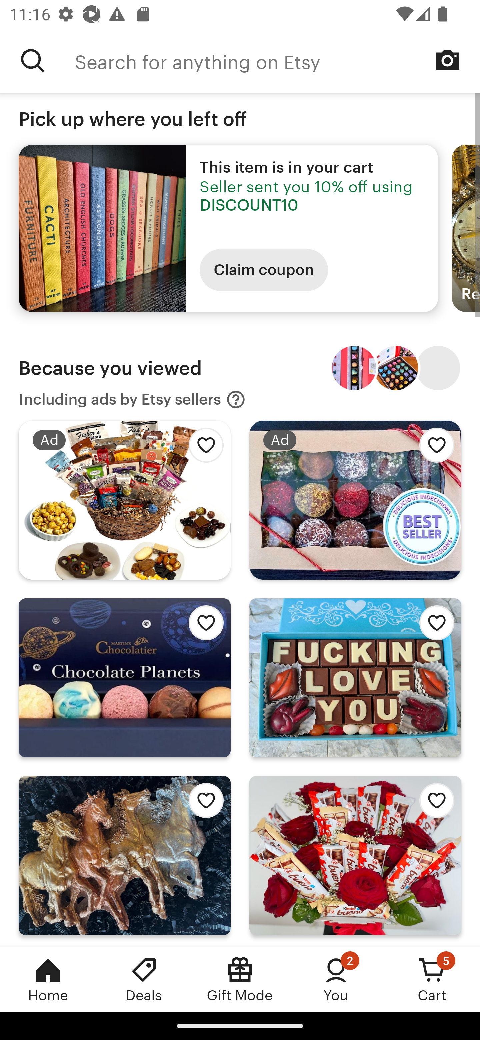 This screenshot has width=480, height=1040. What do you see at coordinates (240, 979) in the screenshot?
I see `Gift Mode` at bounding box center [240, 979].